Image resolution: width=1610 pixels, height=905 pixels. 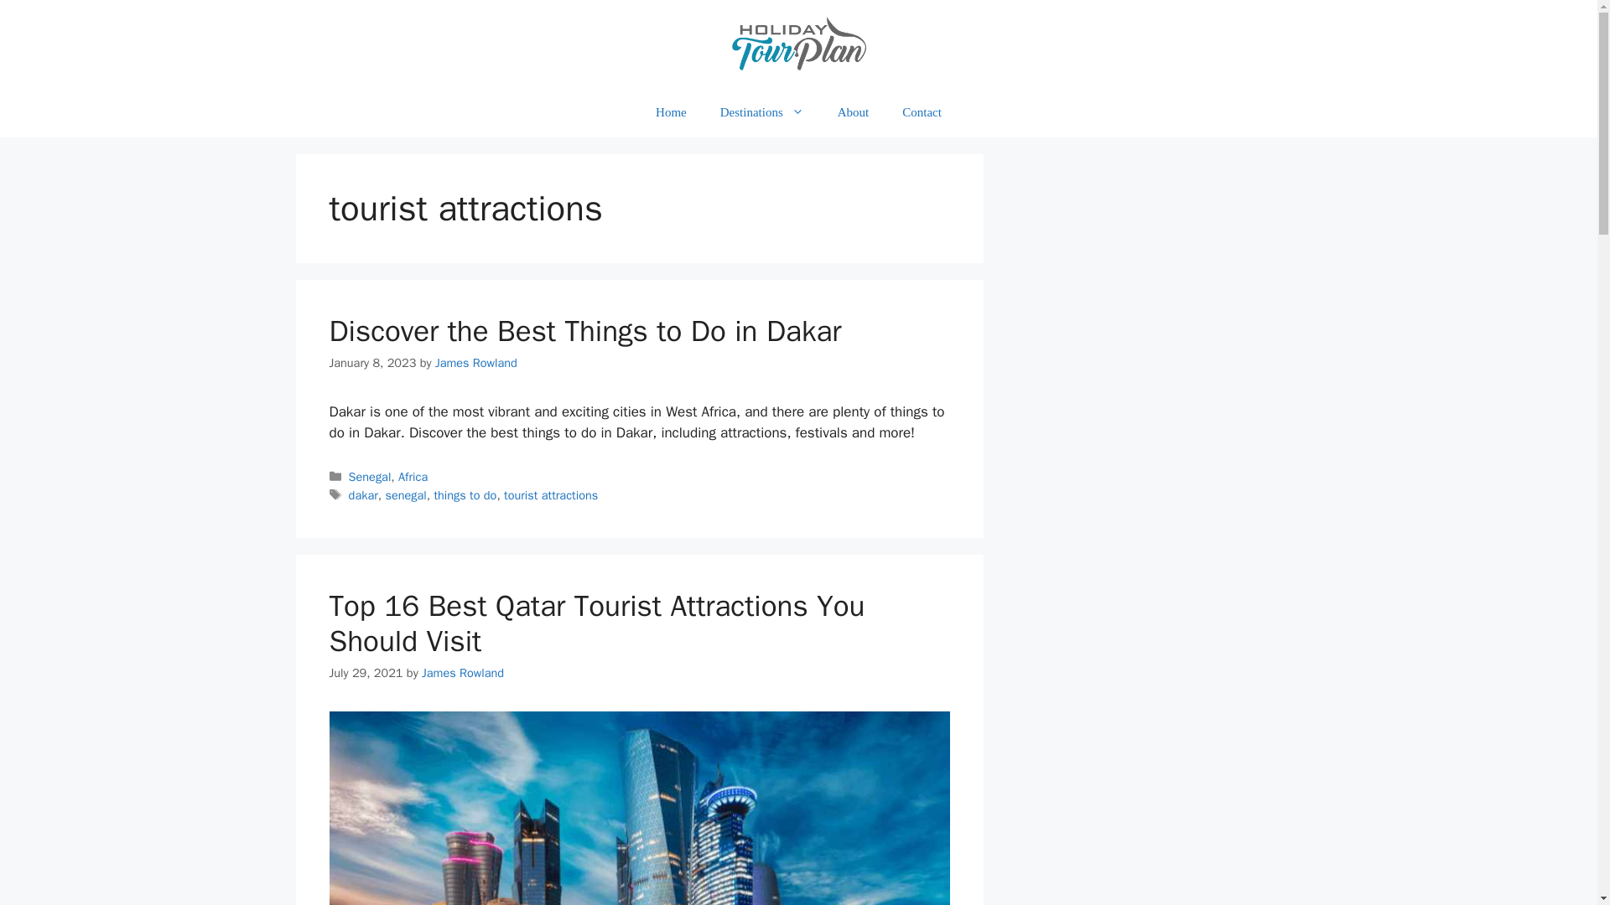 What do you see at coordinates (405, 495) in the screenshot?
I see `senegal` at bounding box center [405, 495].